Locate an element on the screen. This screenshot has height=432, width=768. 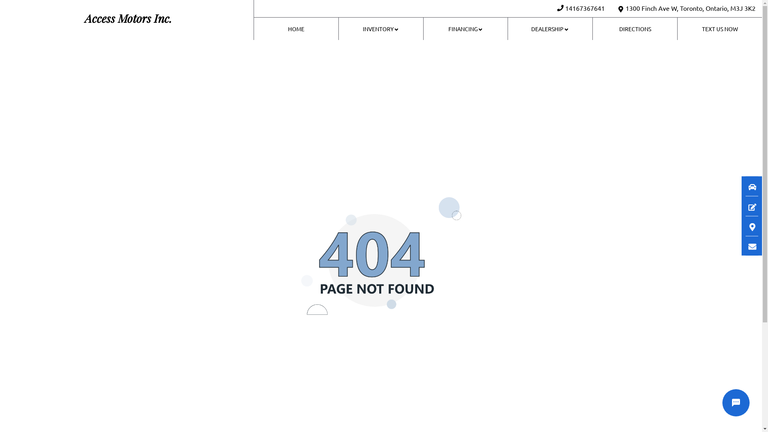
FINANCING is located at coordinates (466, 29).